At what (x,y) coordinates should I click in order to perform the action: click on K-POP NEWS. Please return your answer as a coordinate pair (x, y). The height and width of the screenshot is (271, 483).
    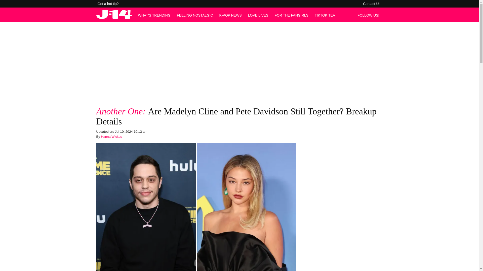
    Looking at the image, I should click on (230, 15).